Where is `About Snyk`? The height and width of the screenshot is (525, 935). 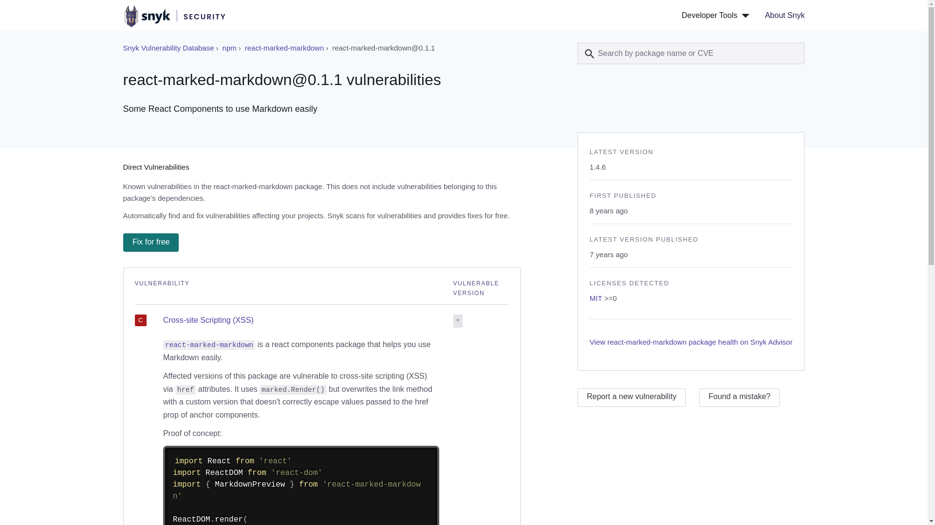 About Snyk is located at coordinates (781, 16).